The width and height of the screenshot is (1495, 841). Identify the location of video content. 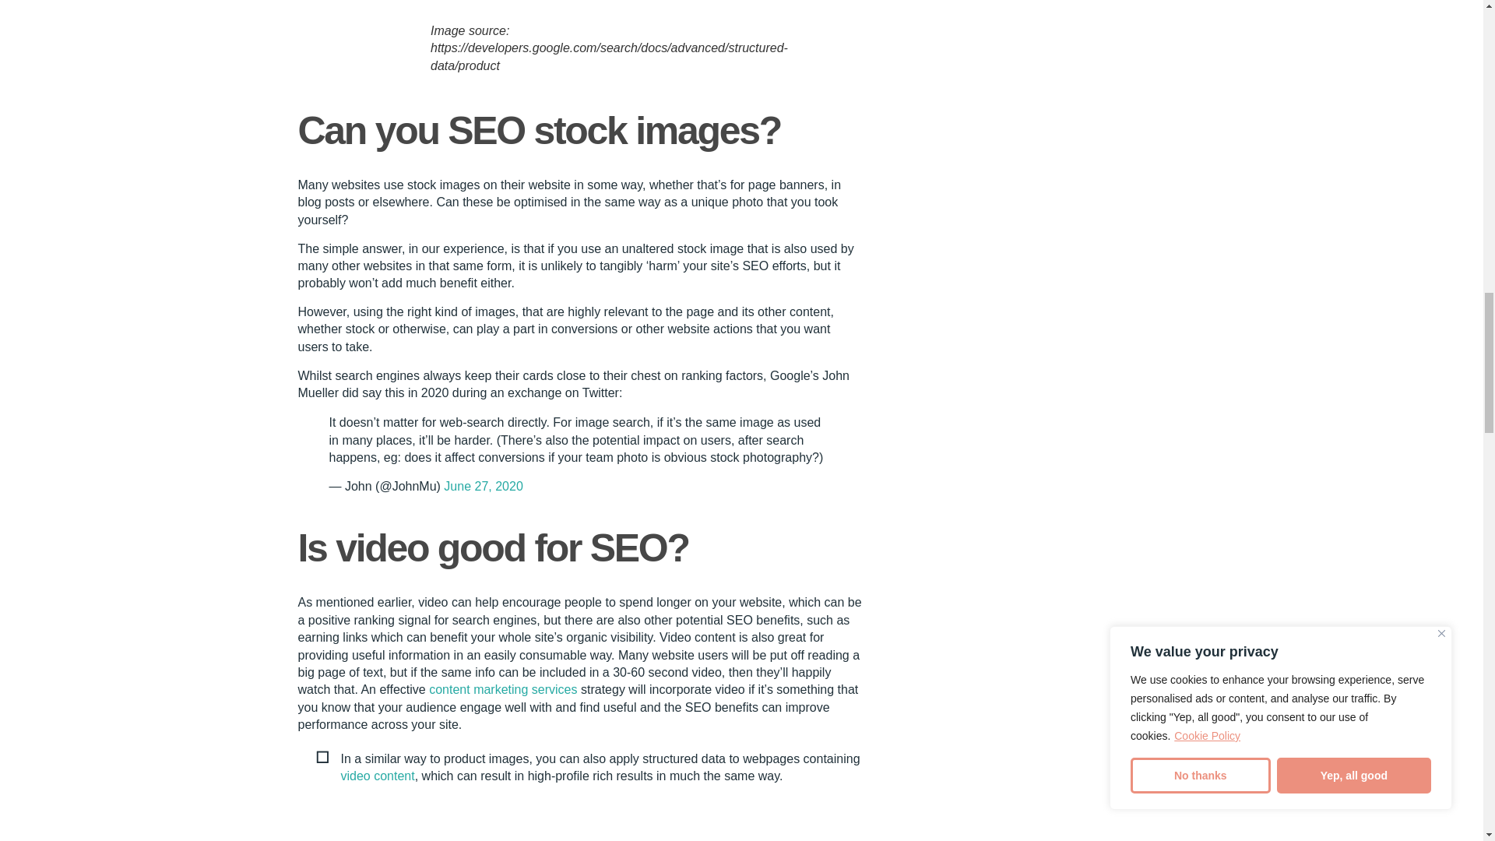
(378, 776).